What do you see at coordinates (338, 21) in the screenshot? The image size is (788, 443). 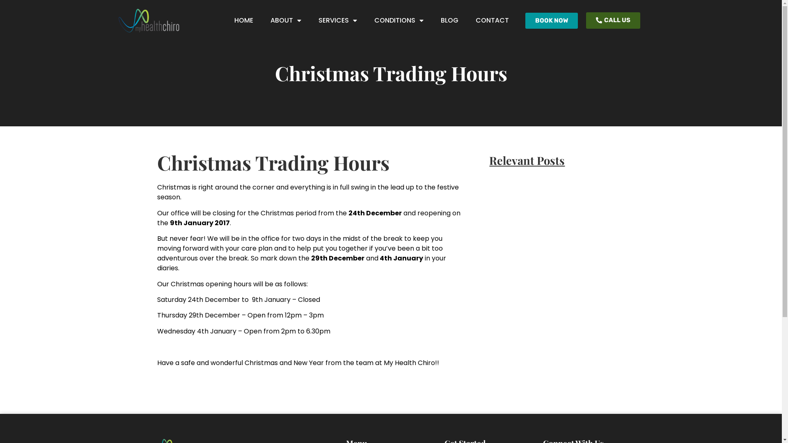 I see `SERVICES` at bounding box center [338, 21].